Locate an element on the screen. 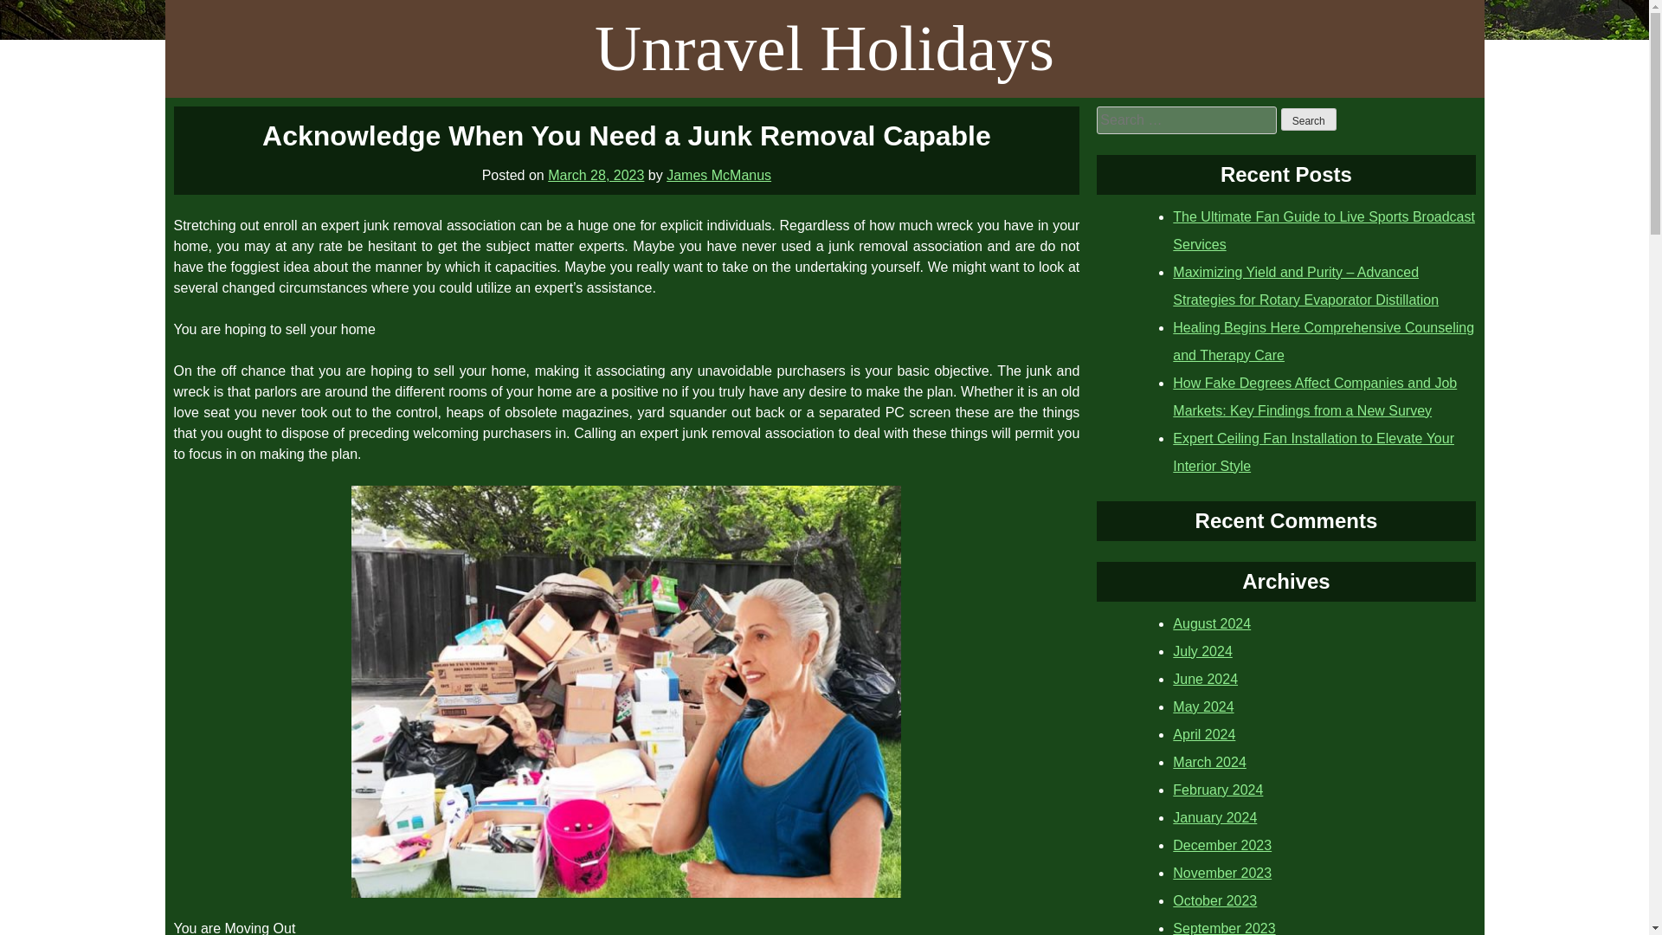 This screenshot has height=935, width=1662. June 2024 is located at coordinates (1205, 679).